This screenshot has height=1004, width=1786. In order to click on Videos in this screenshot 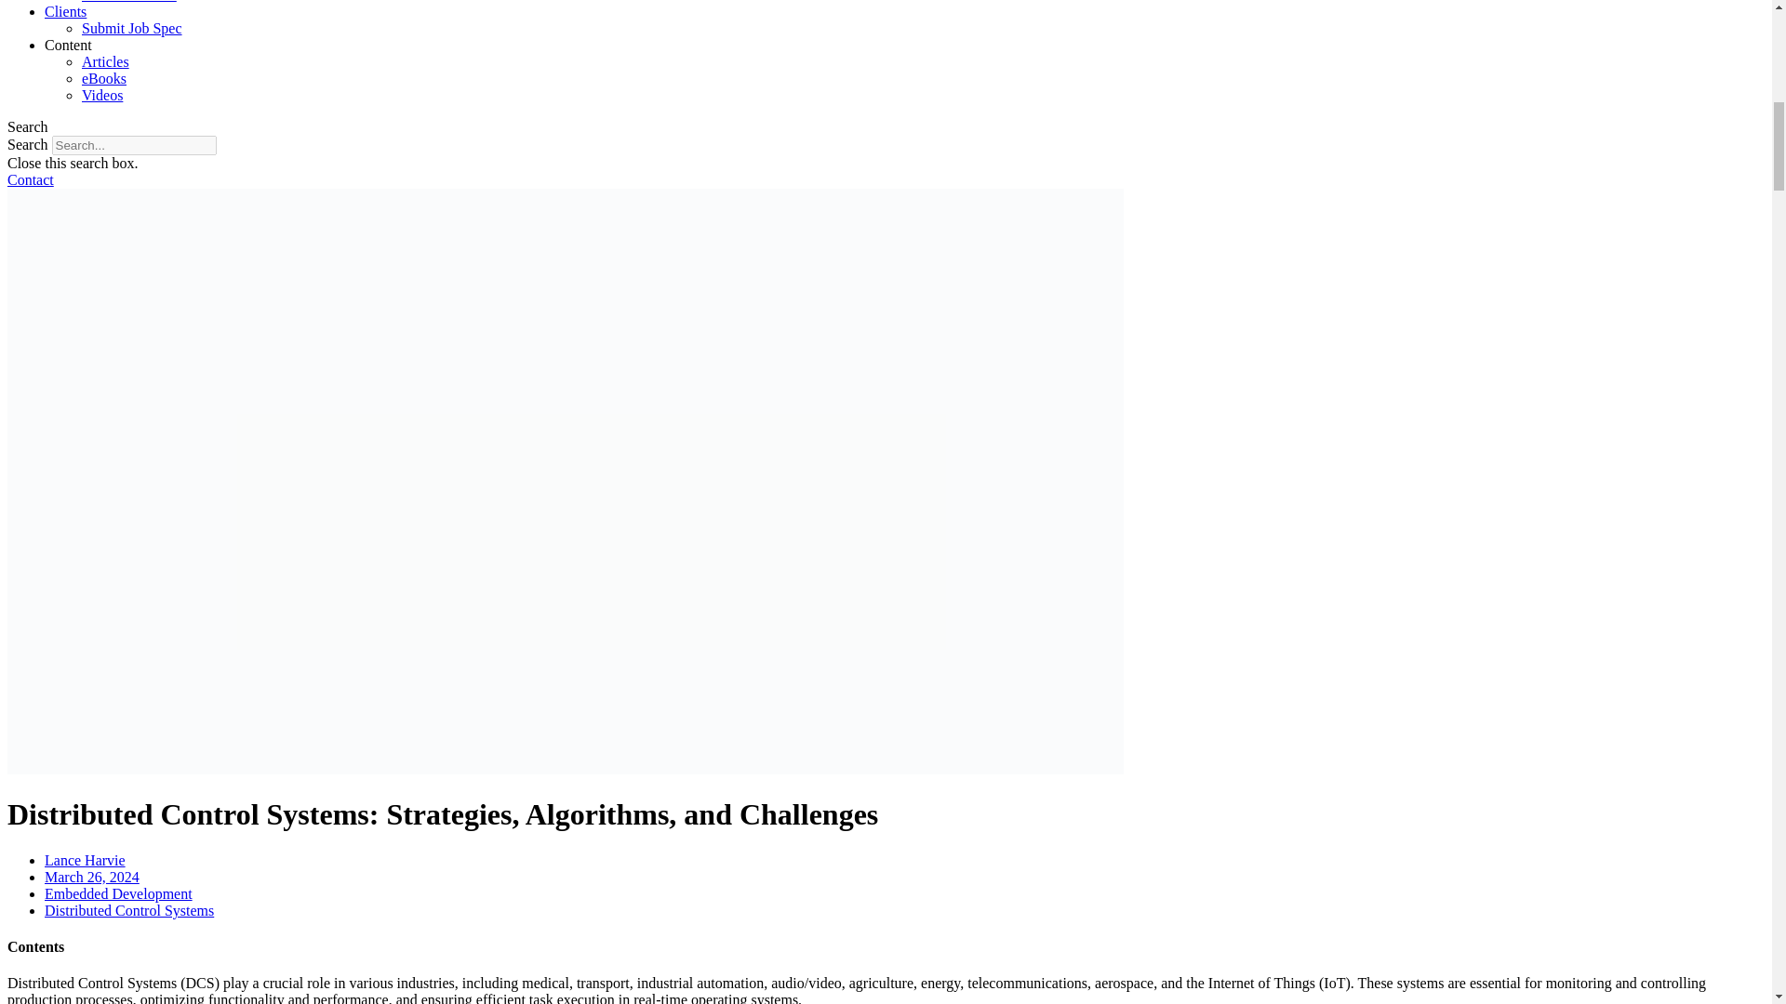, I will do `click(102, 95)`.